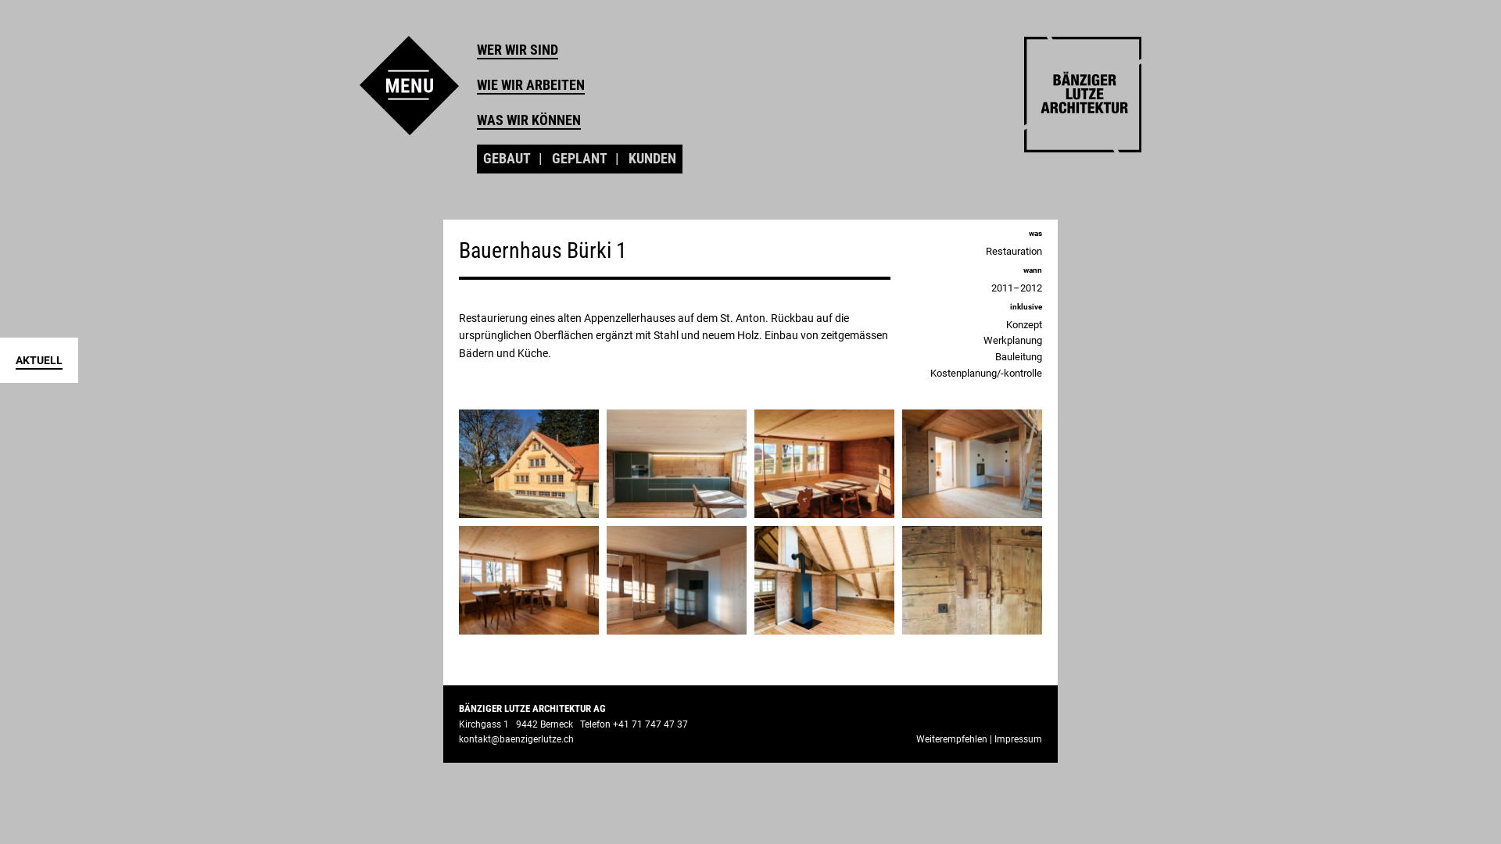 The width and height of the screenshot is (1501, 844). I want to click on Schindelfasade, so click(528, 463).